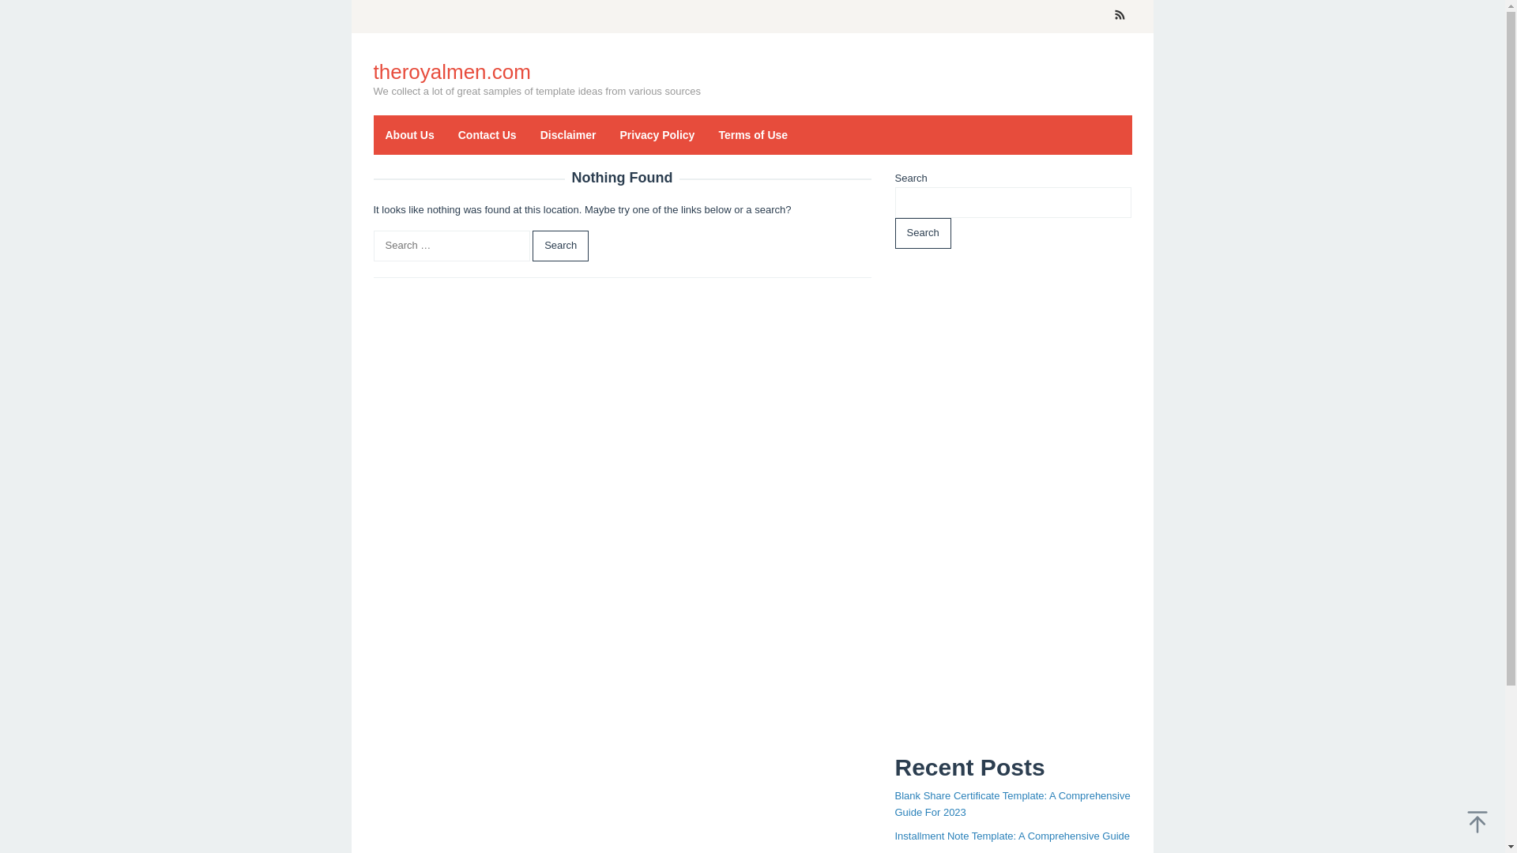  What do you see at coordinates (1011, 836) in the screenshot?
I see `Installment Note Template: A Comprehensive Guide` at bounding box center [1011, 836].